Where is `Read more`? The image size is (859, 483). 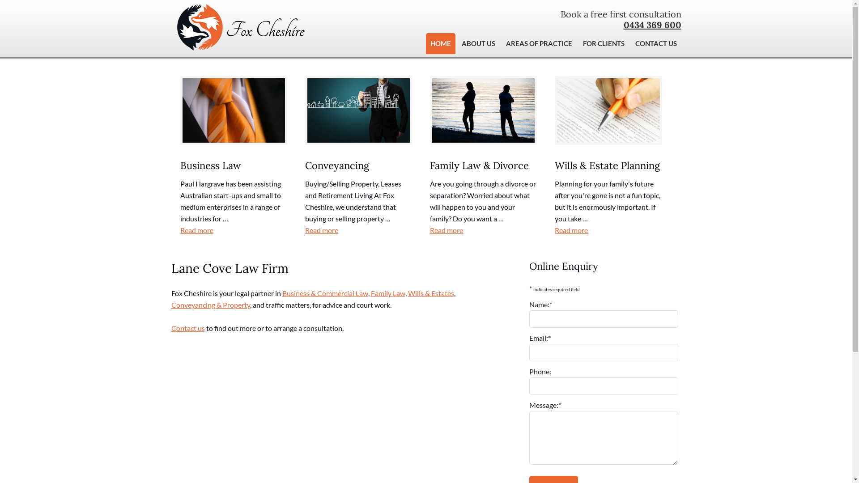
Read more is located at coordinates (608, 230).